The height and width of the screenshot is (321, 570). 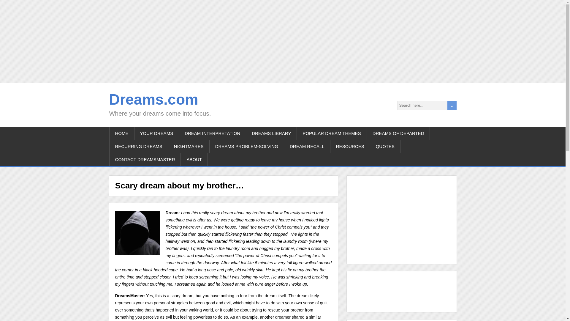 What do you see at coordinates (307, 146) in the screenshot?
I see `DREAM RECALL` at bounding box center [307, 146].